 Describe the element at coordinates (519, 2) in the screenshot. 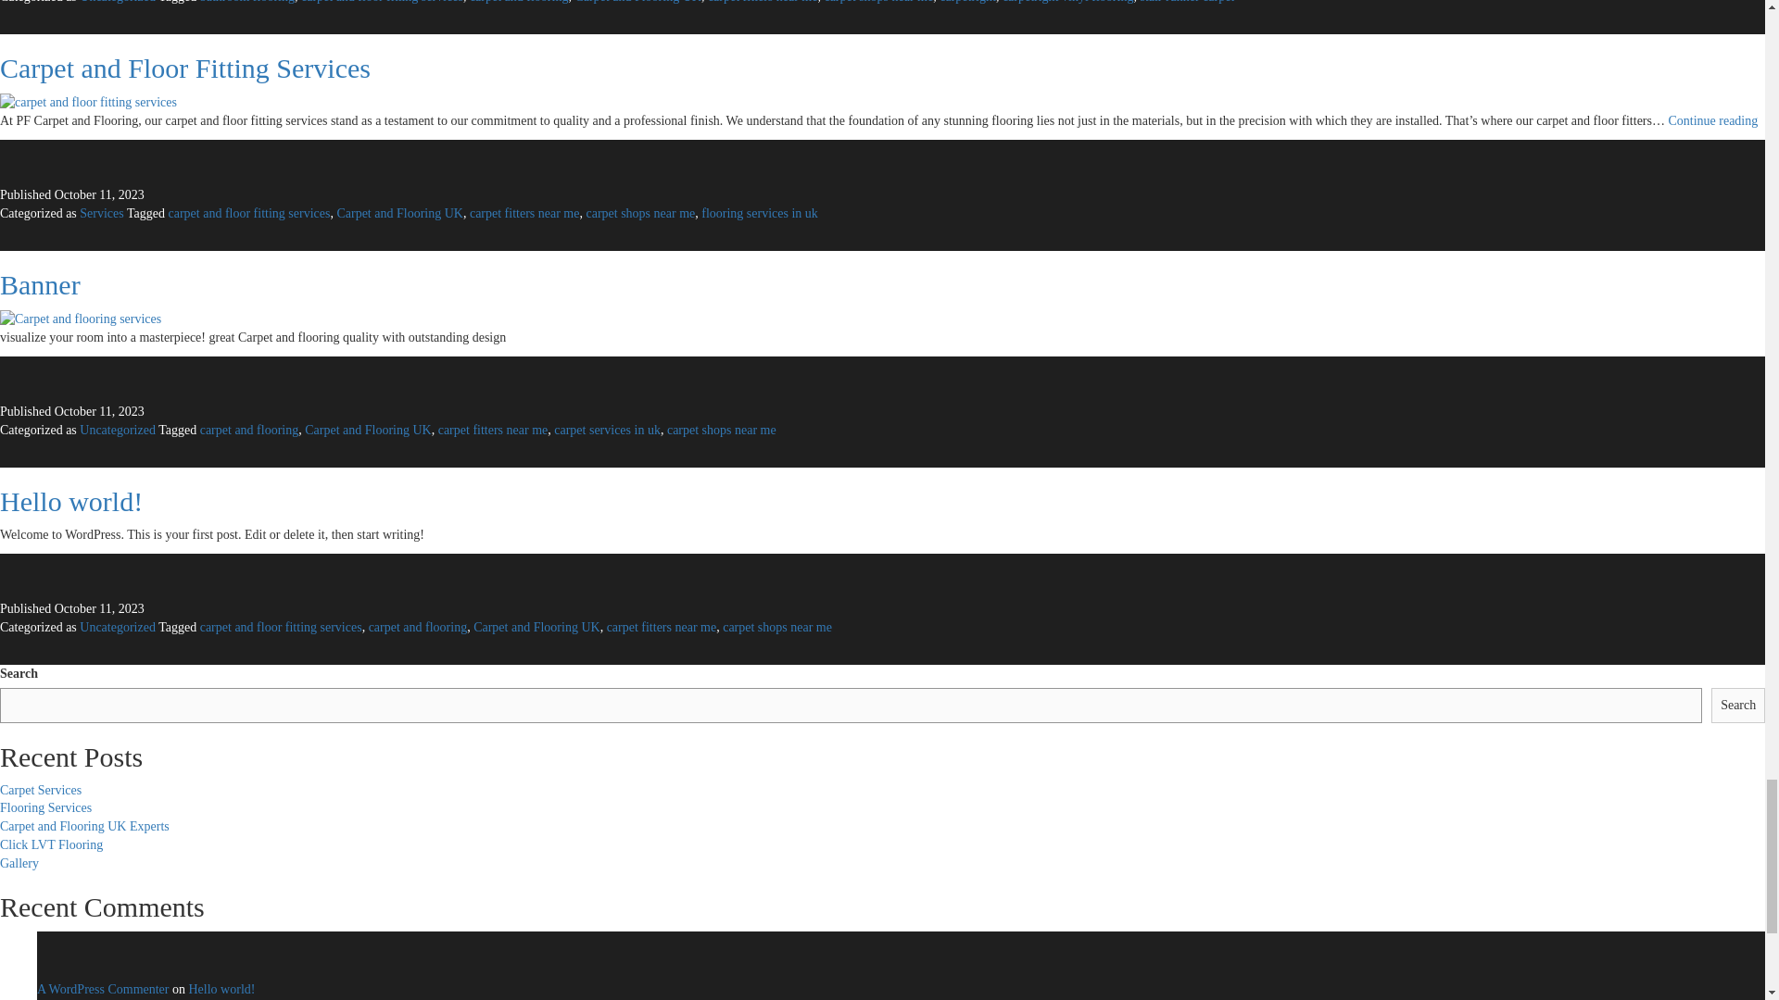

I see `carpet and flooring` at that location.